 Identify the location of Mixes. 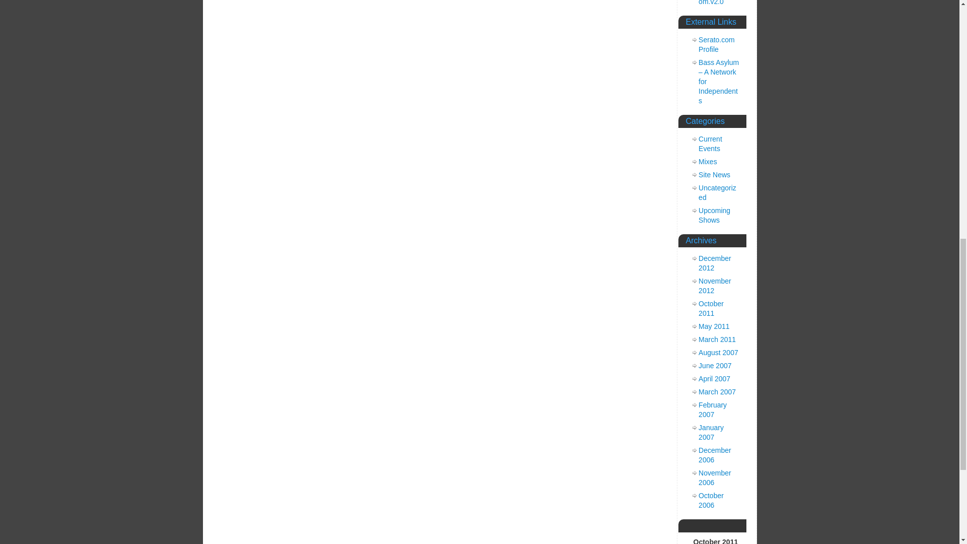
(708, 162).